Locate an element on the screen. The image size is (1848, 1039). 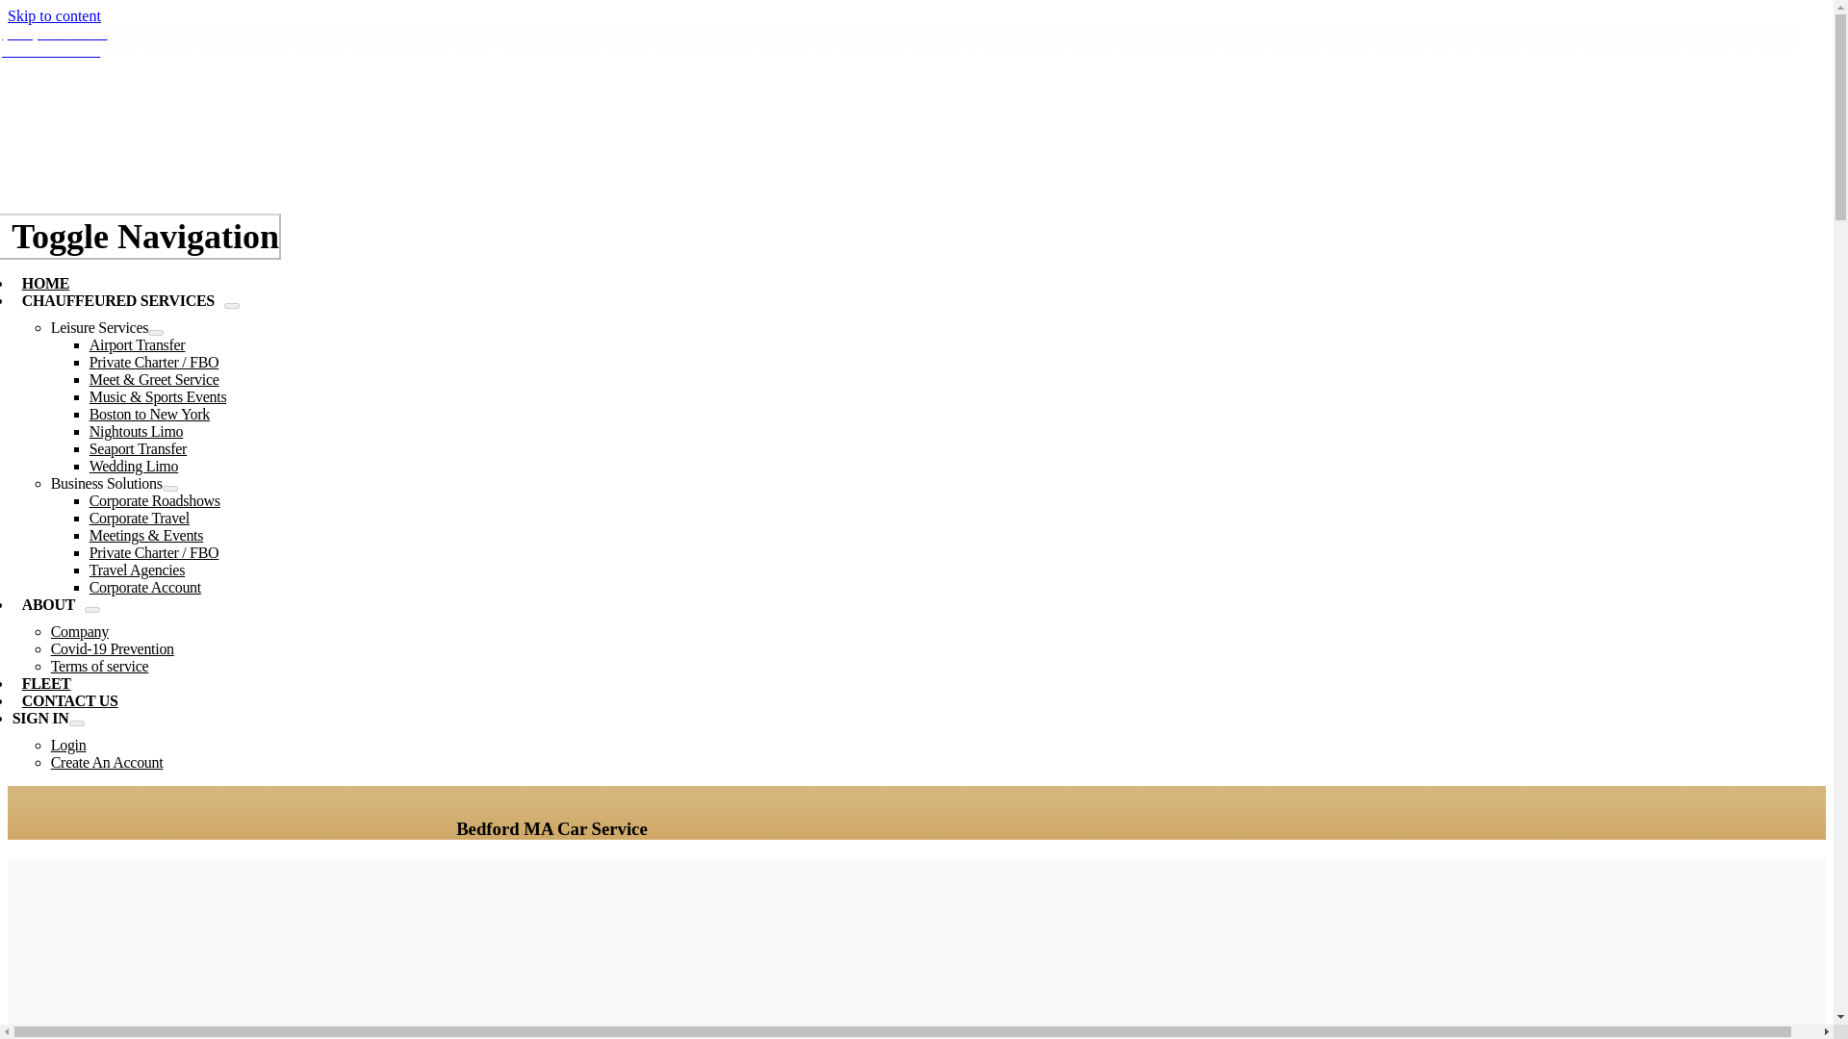
Nightouts Limo is located at coordinates (136, 431).